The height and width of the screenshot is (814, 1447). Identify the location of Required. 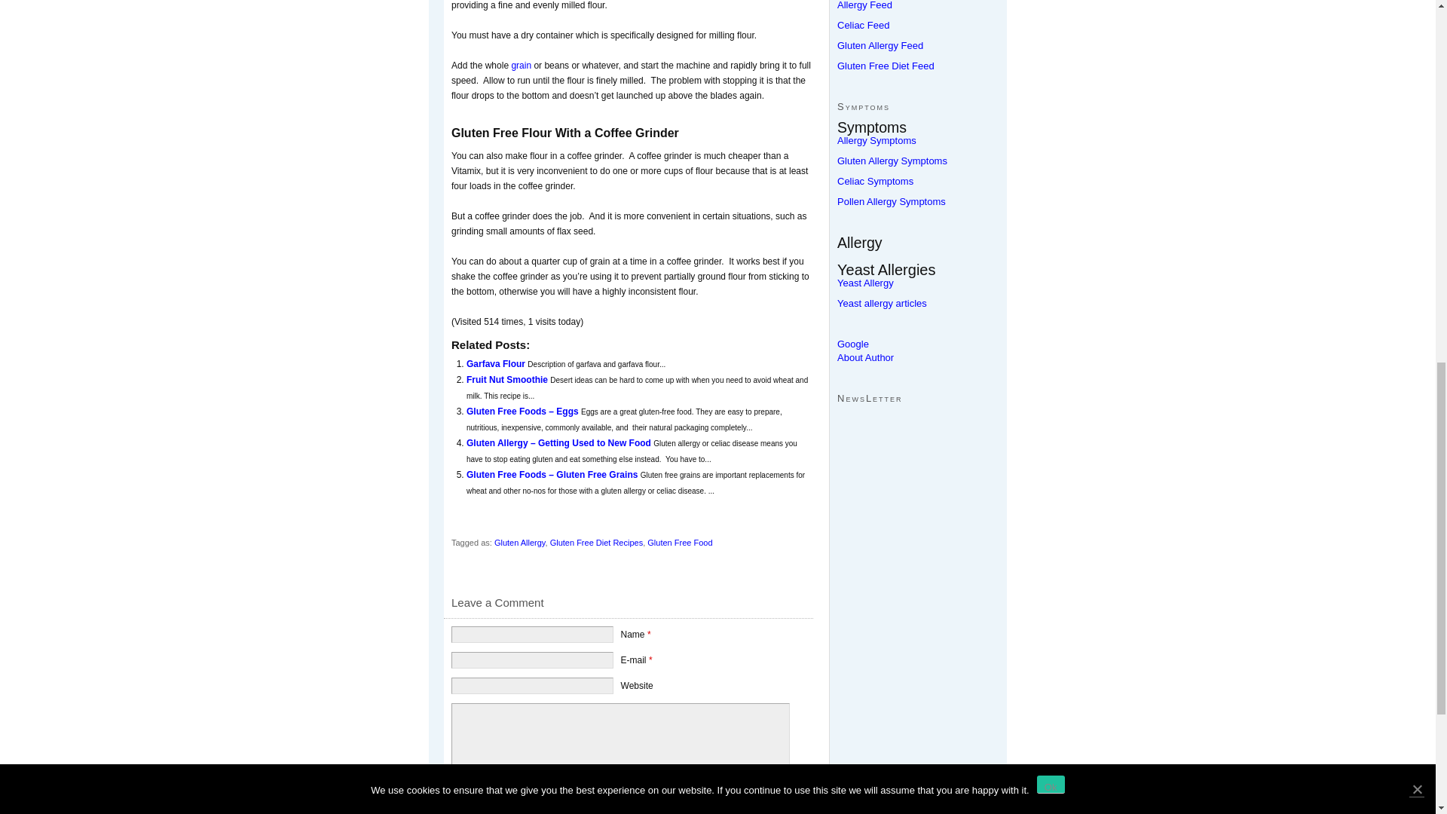
(649, 634).